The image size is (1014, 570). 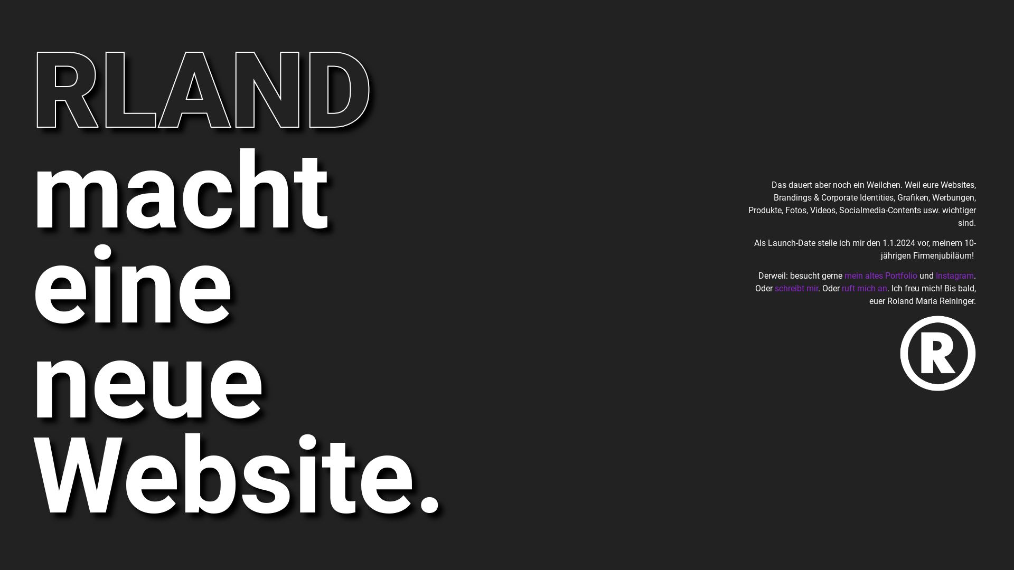 What do you see at coordinates (796, 288) in the screenshot?
I see `schreibt mir` at bounding box center [796, 288].